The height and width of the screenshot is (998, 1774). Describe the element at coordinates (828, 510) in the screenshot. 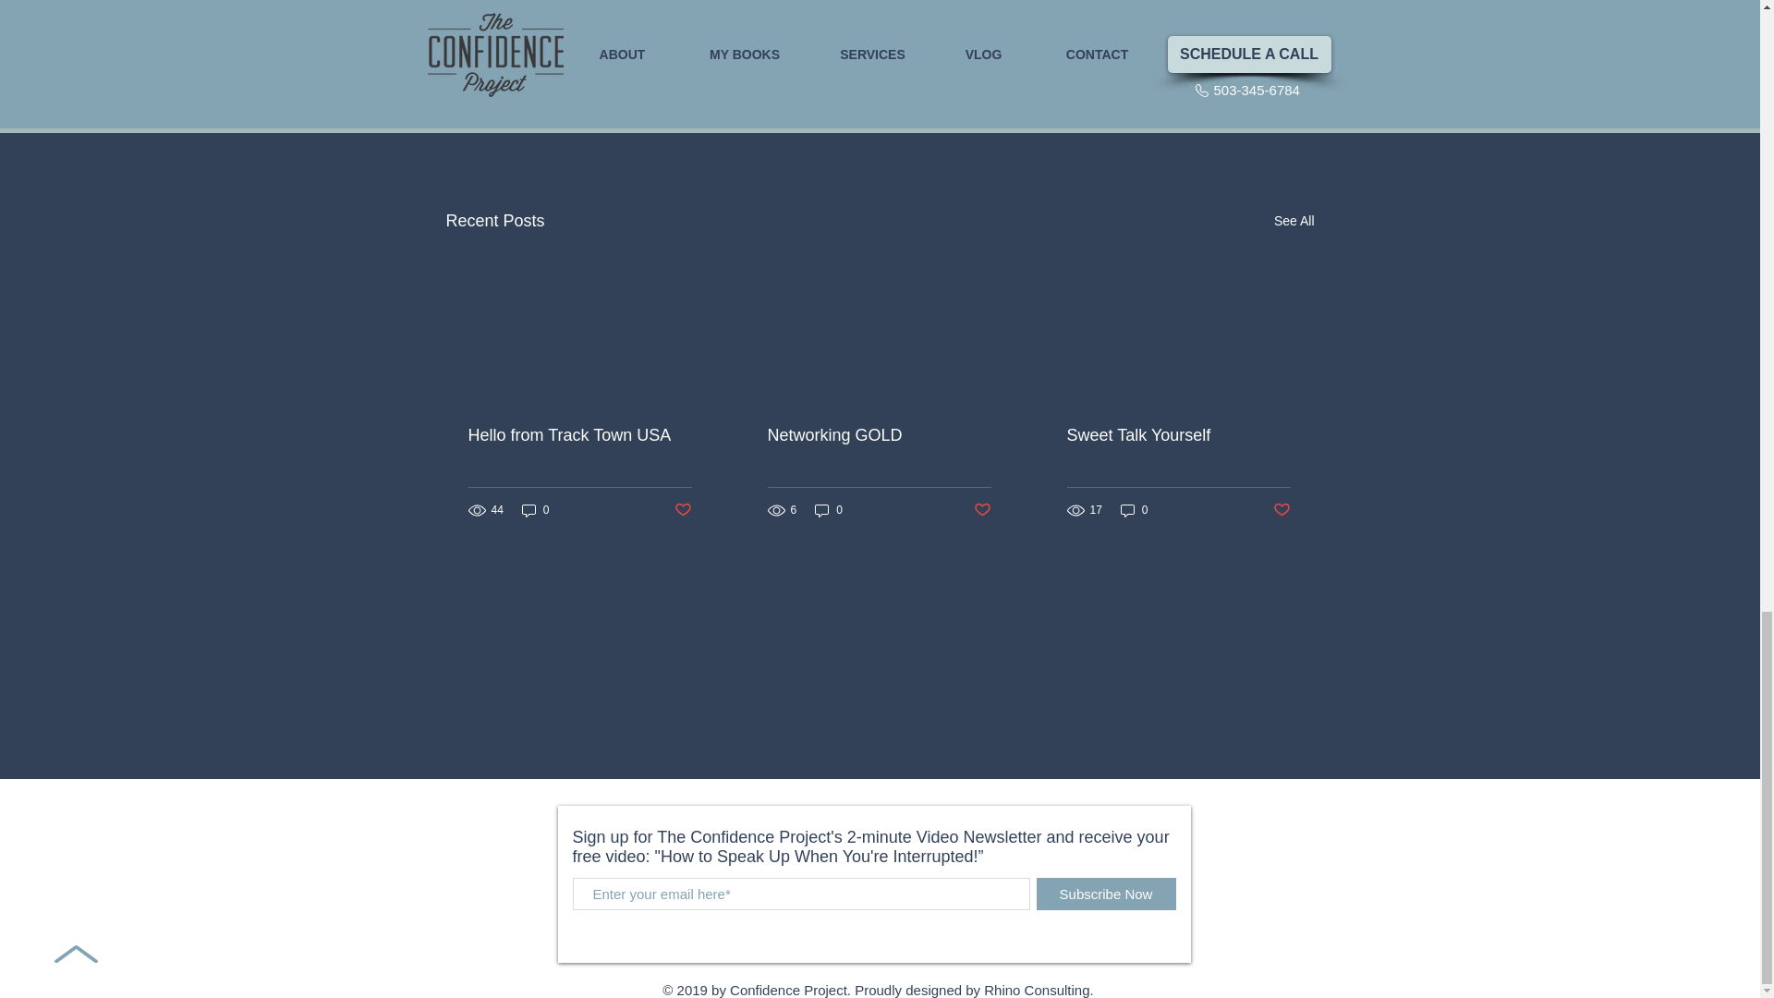

I see `0` at that location.